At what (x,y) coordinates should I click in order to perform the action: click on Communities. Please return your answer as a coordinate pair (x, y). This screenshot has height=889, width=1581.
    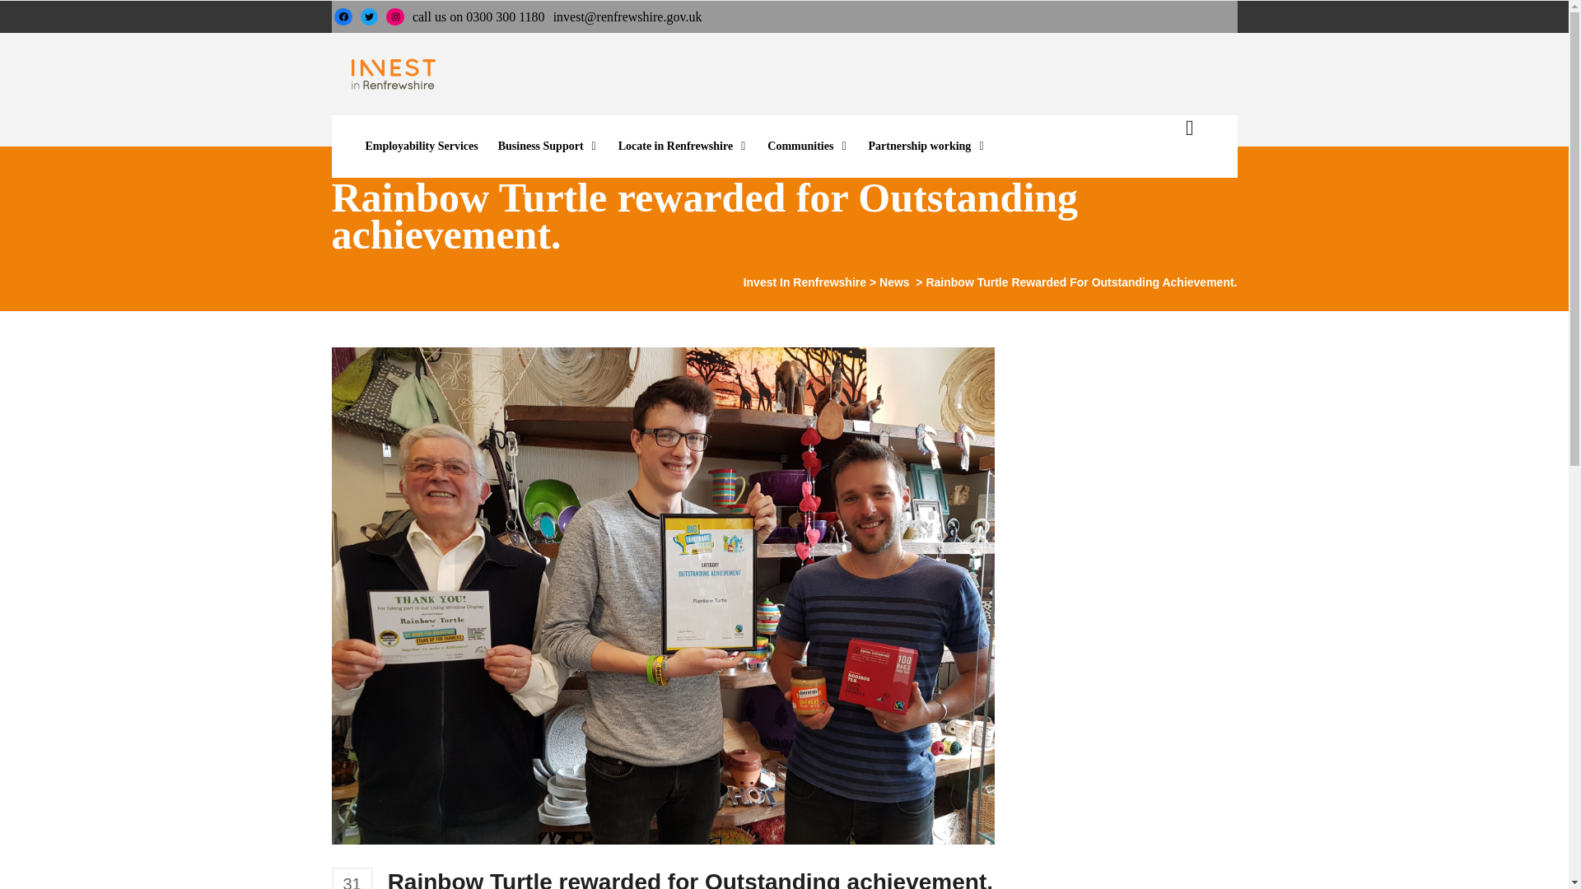
    Looking at the image, I should click on (807, 147).